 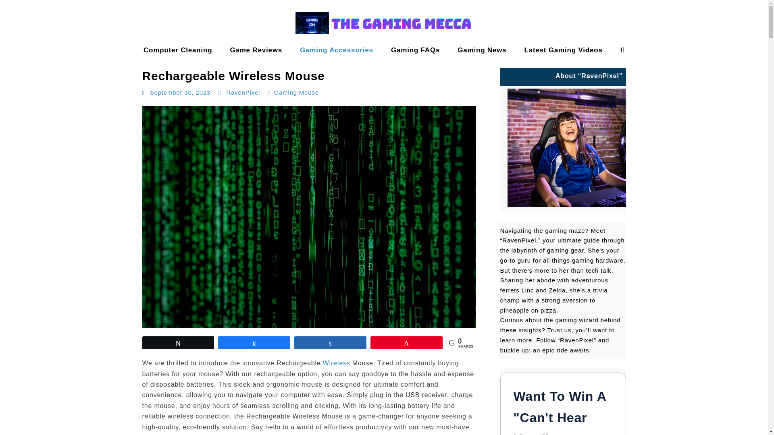 I want to click on Latest Gaming Videos, so click(x=563, y=50).